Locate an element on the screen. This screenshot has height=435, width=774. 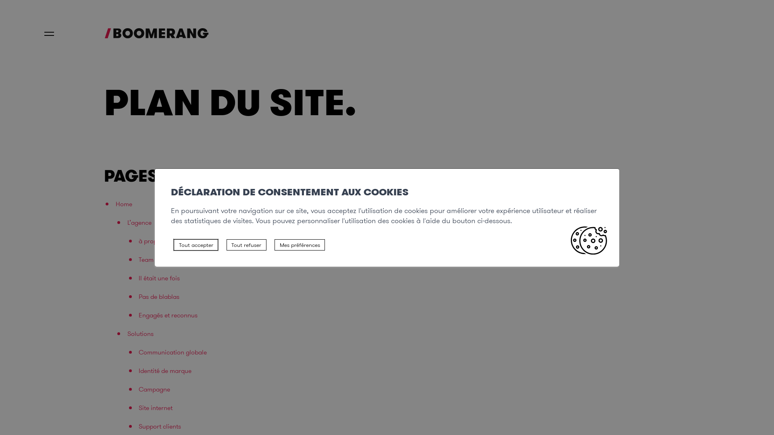
Tout accepter is located at coordinates (196, 245).